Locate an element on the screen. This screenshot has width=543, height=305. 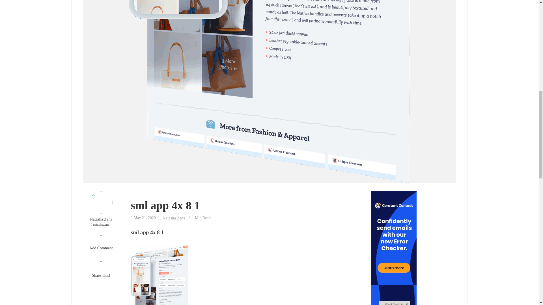
sml app 4x 8 1 is located at coordinates (159, 287).